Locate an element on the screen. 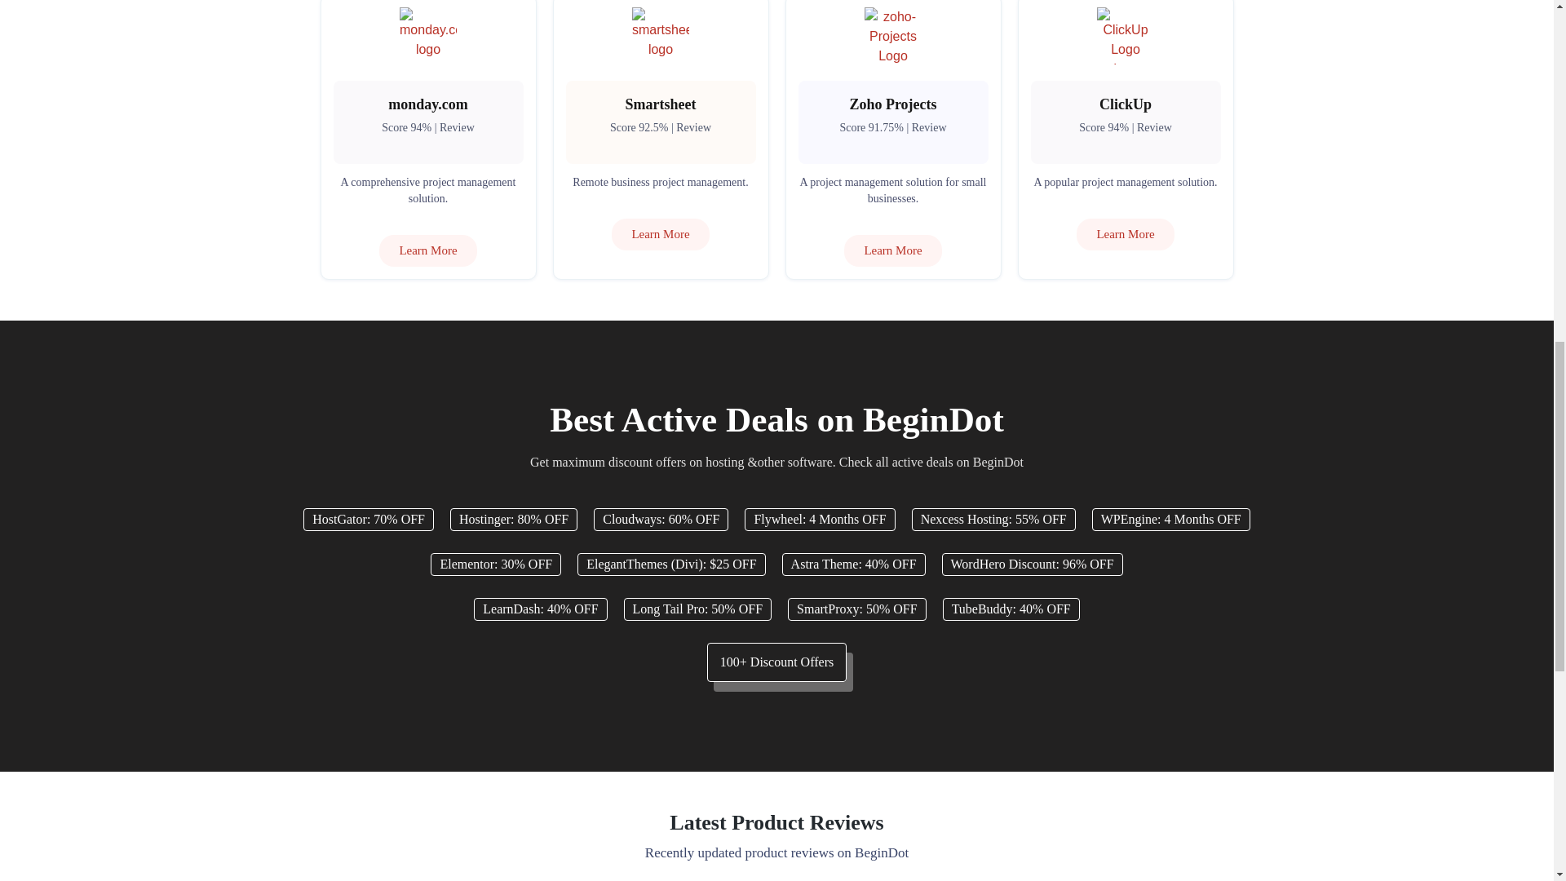 This screenshot has height=881, width=1566. zoho-Projects Logo is located at coordinates (892, 35).